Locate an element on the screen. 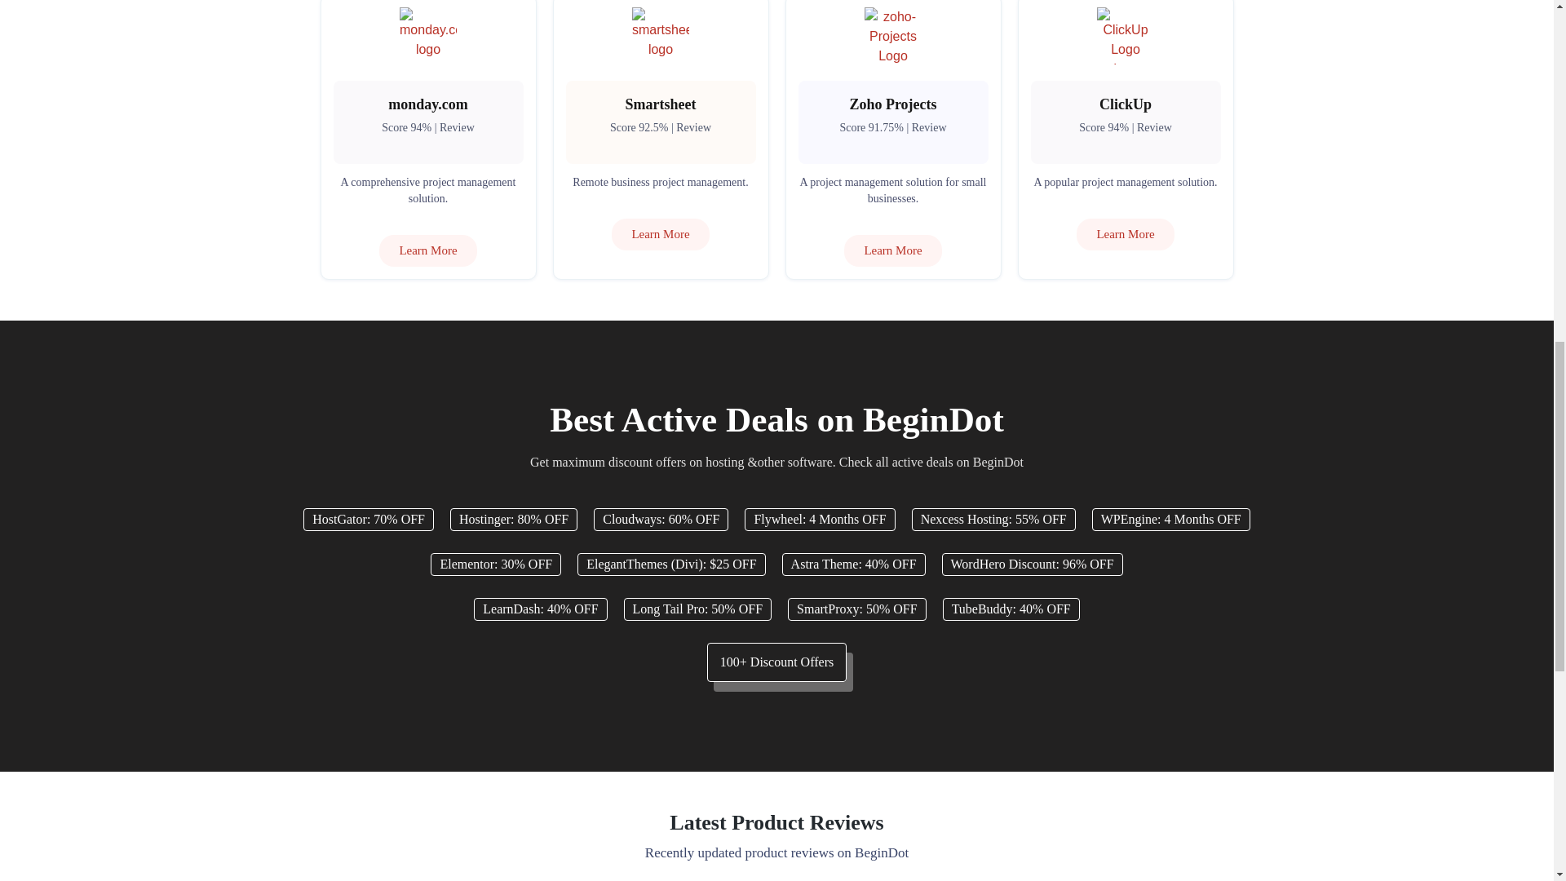 This screenshot has height=881, width=1566. zoho-Projects Logo is located at coordinates (892, 35).